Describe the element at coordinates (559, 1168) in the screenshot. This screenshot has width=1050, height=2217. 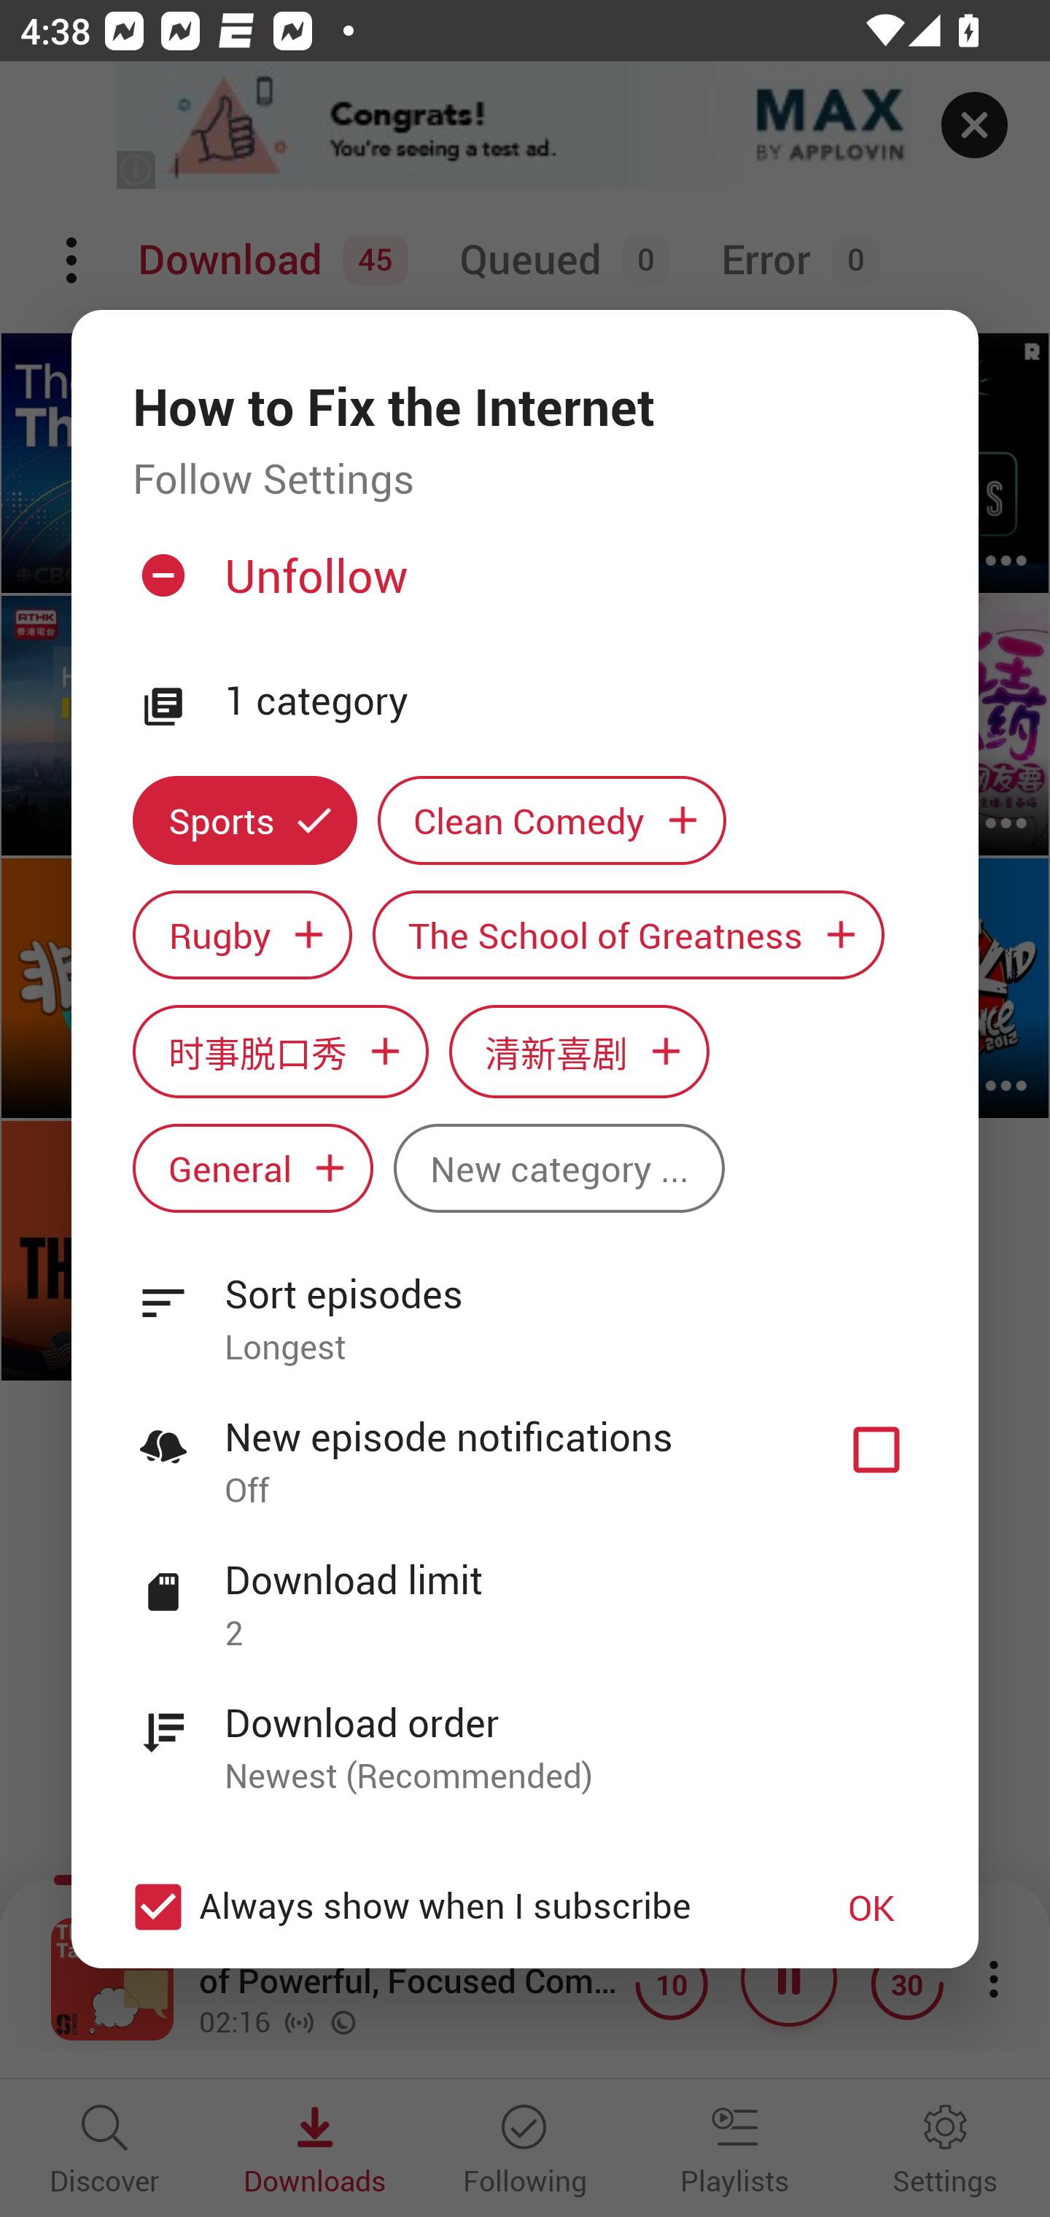
I see `New category ...` at that location.